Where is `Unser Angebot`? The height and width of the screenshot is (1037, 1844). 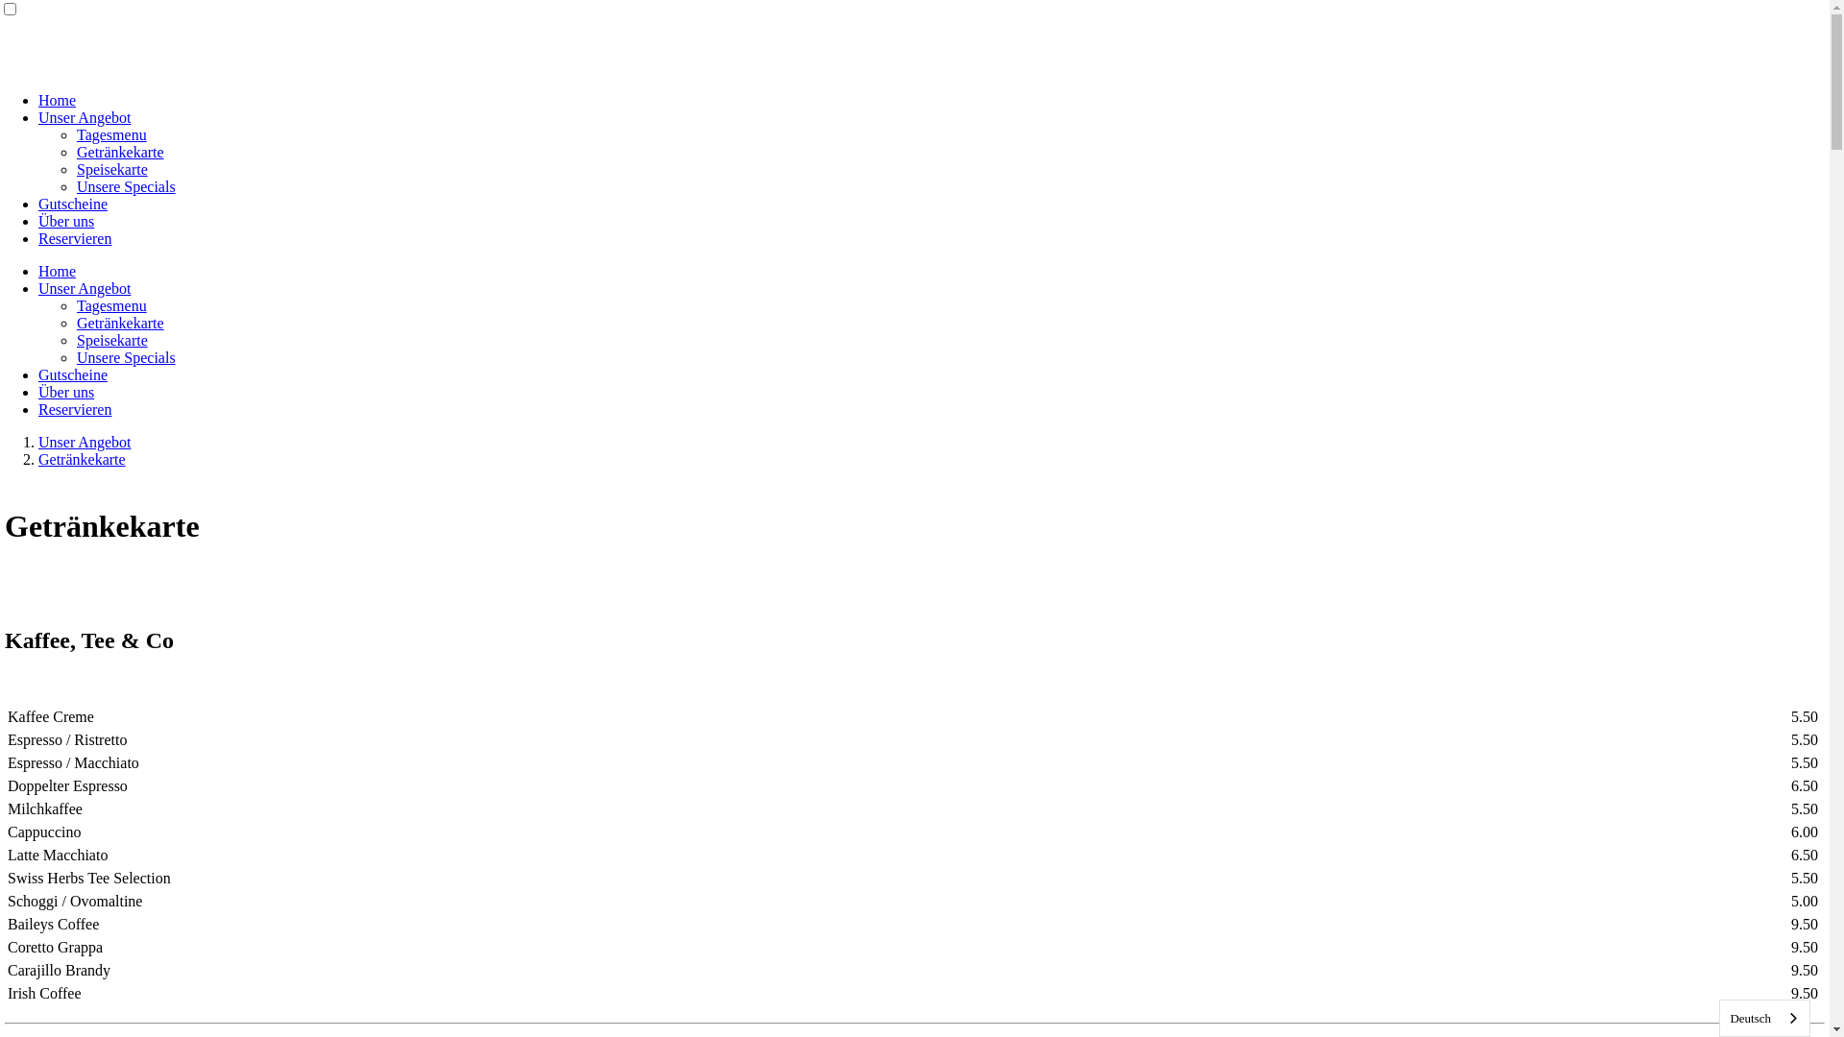 Unser Angebot is located at coordinates (85, 288).